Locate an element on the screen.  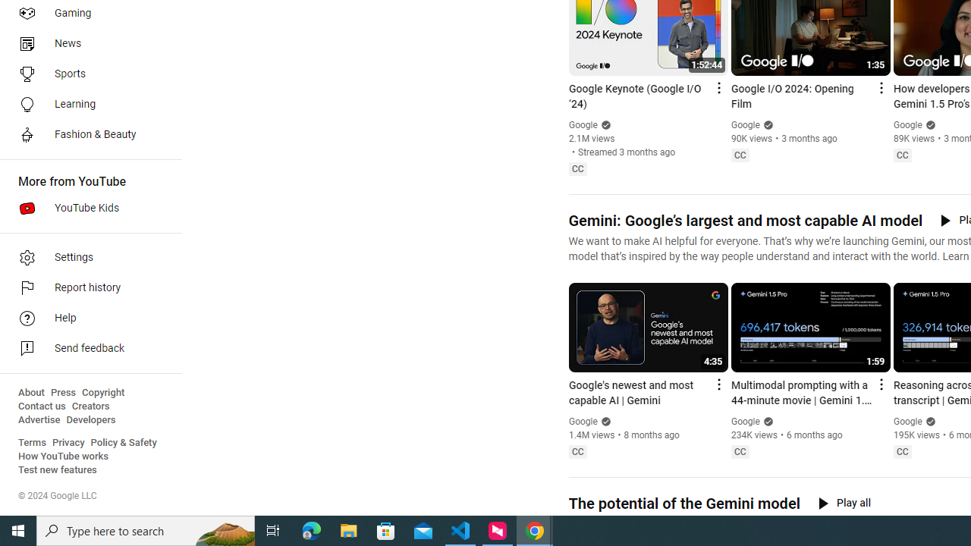
Policy & Safety is located at coordinates (124, 443).